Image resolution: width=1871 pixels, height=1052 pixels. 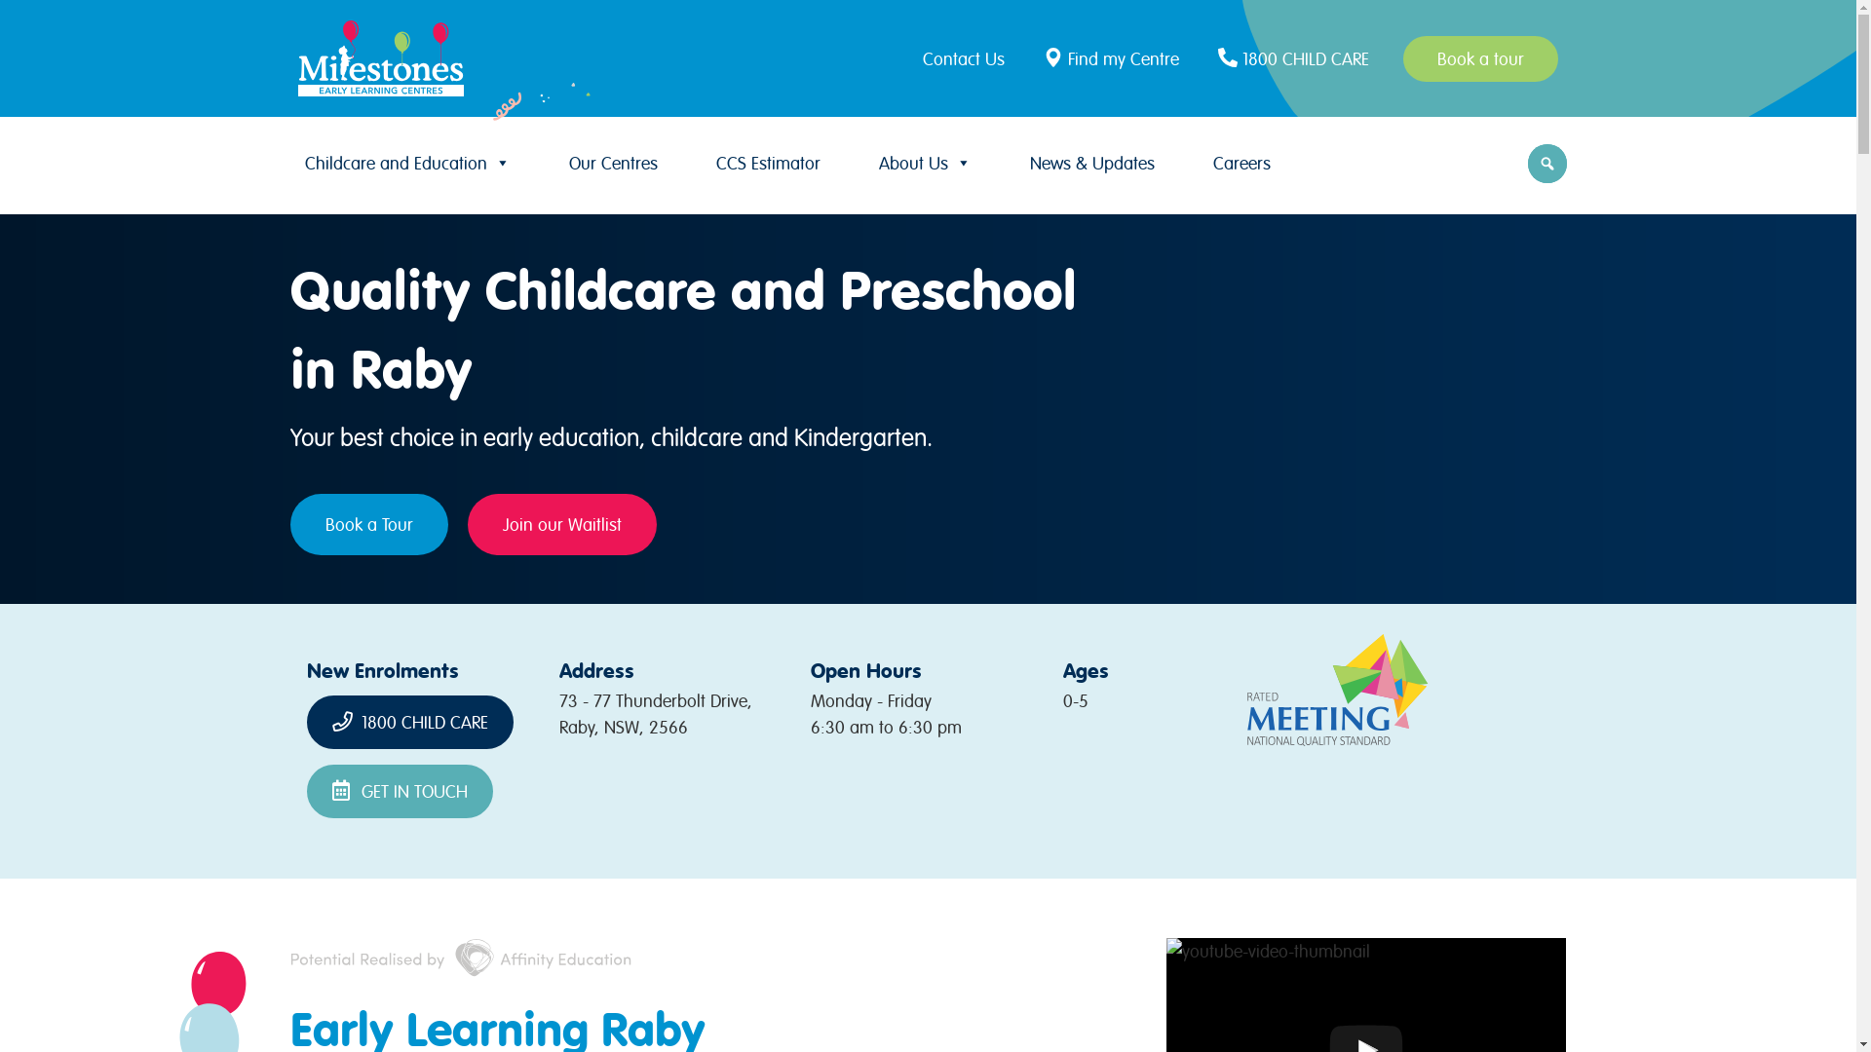 What do you see at coordinates (1114, 58) in the screenshot?
I see `Find my Centre` at bounding box center [1114, 58].